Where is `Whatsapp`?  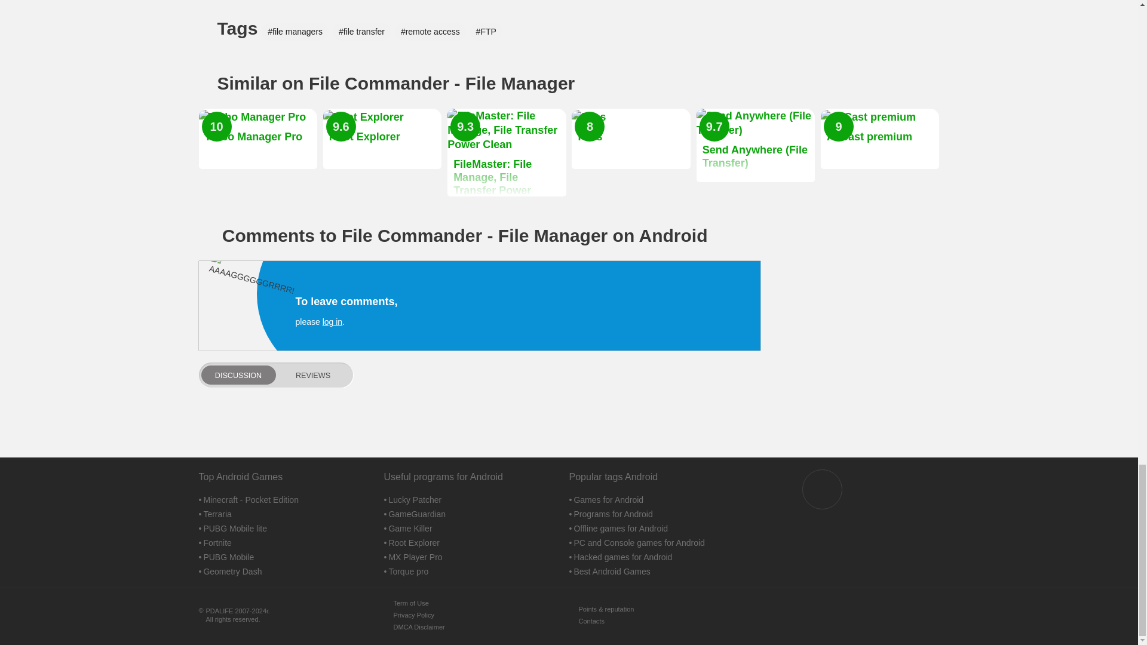
Whatsapp is located at coordinates (822, 490).